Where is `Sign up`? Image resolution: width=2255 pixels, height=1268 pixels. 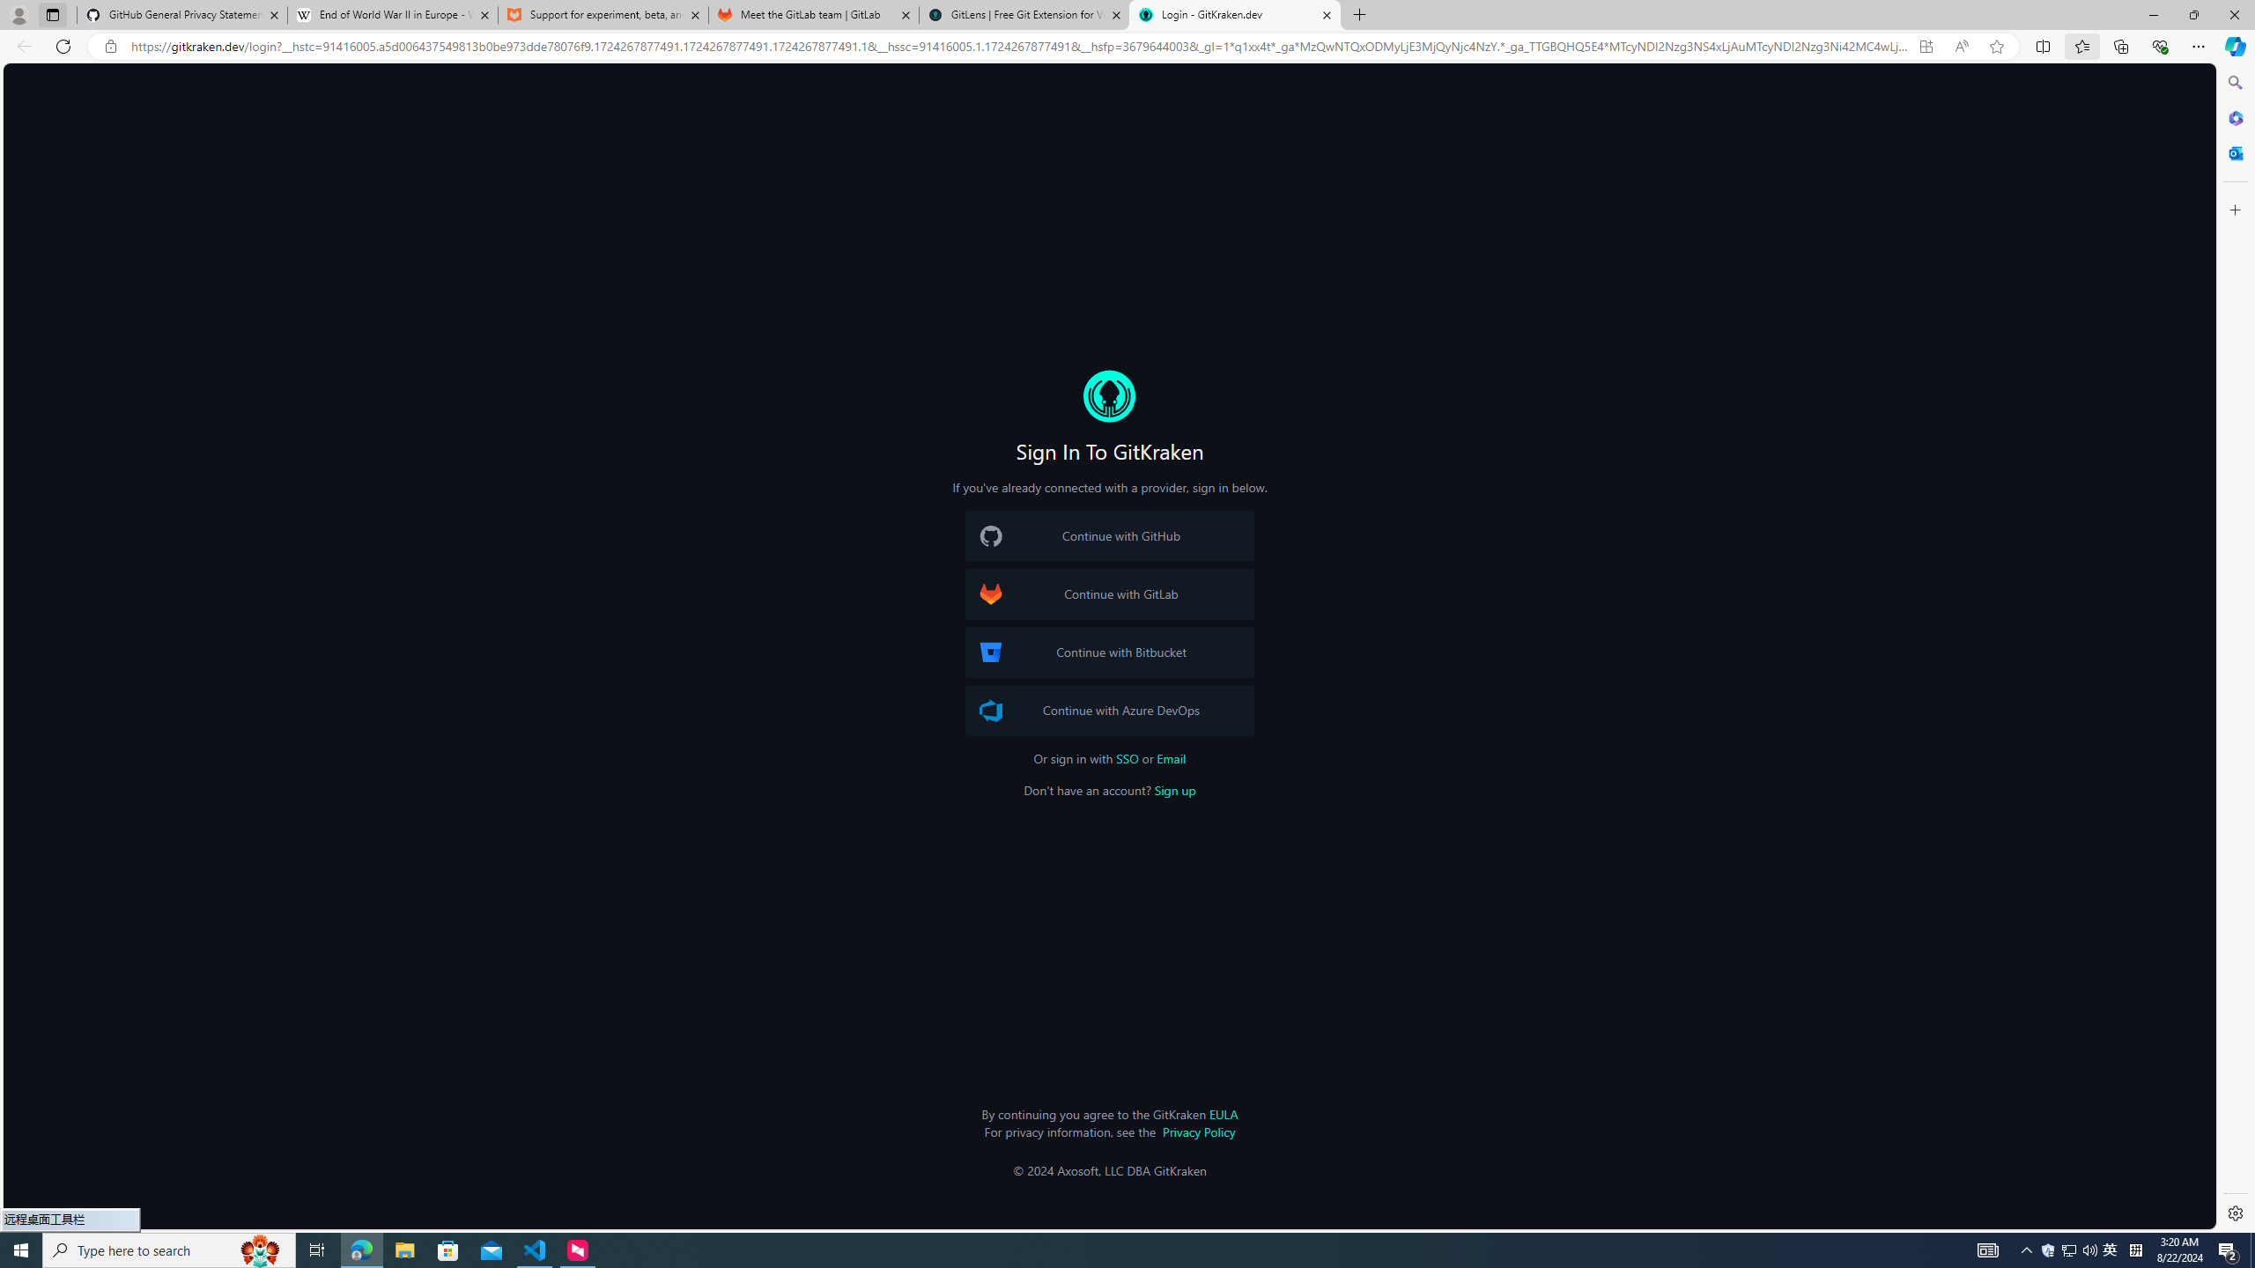 Sign up is located at coordinates (1174, 791).